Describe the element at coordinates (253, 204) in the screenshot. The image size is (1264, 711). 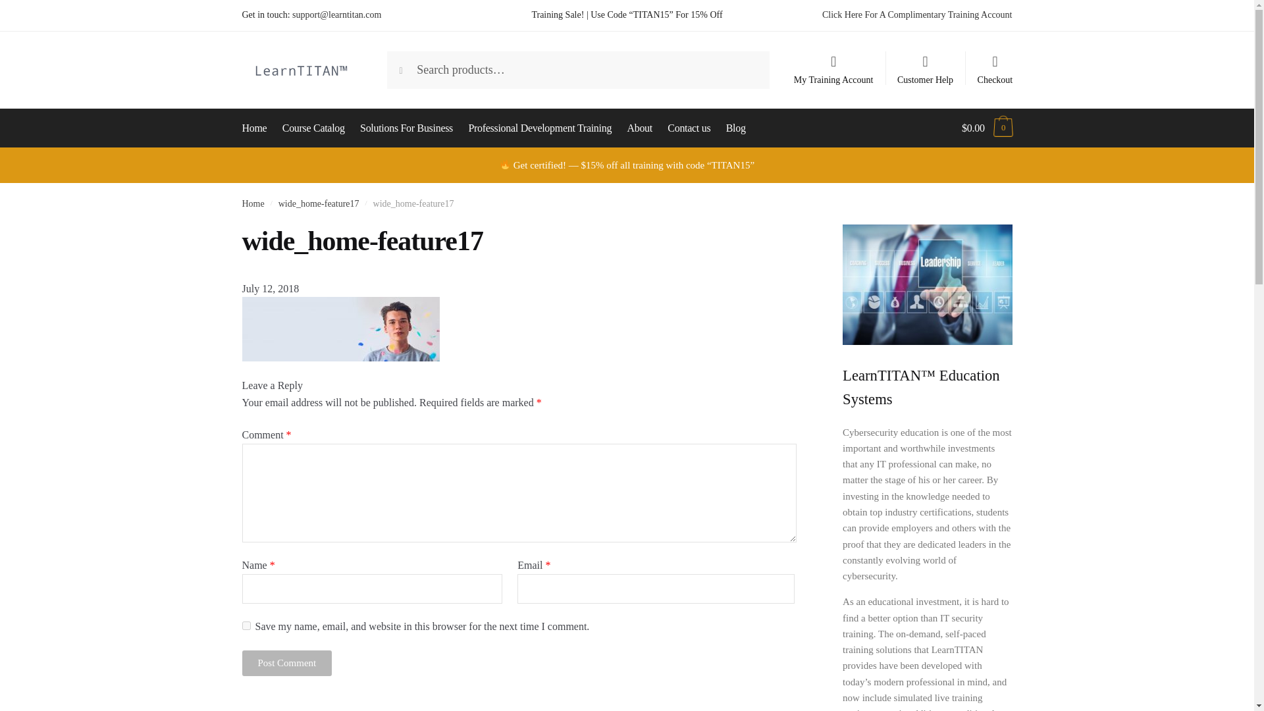
I see `Home` at that location.